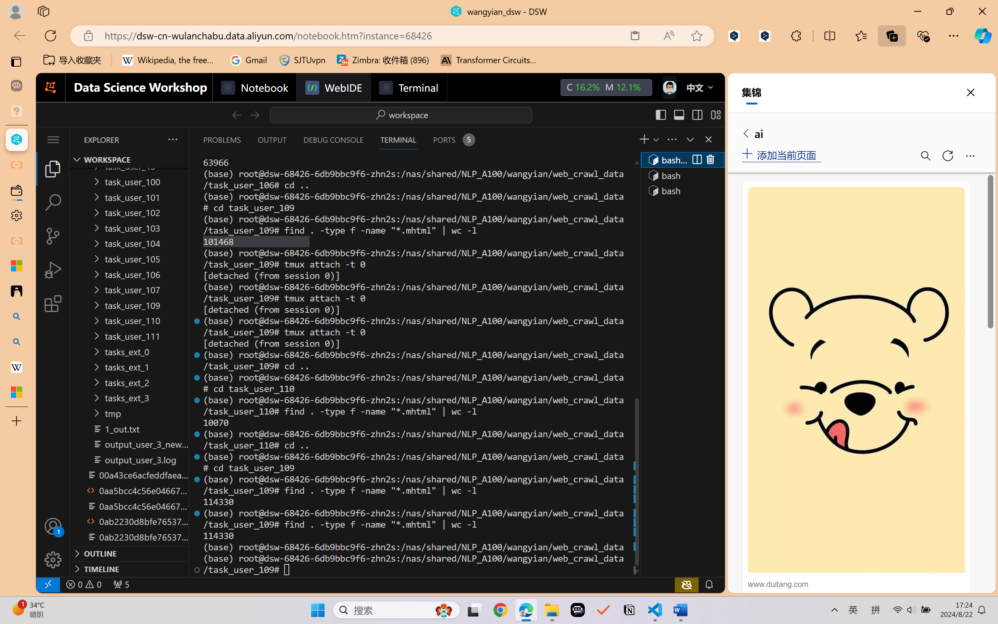  I want to click on Source Control (Ctrl+Shift+G), so click(53, 236).